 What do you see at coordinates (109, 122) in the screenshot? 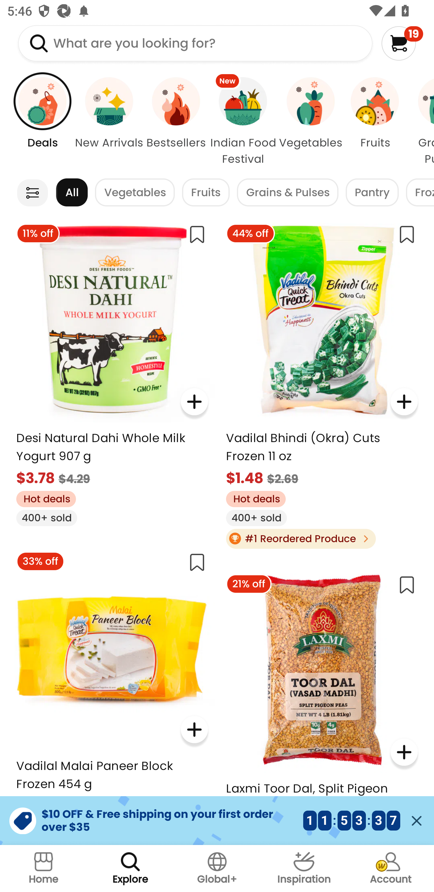
I see `New Arrivals` at bounding box center [109, 122].